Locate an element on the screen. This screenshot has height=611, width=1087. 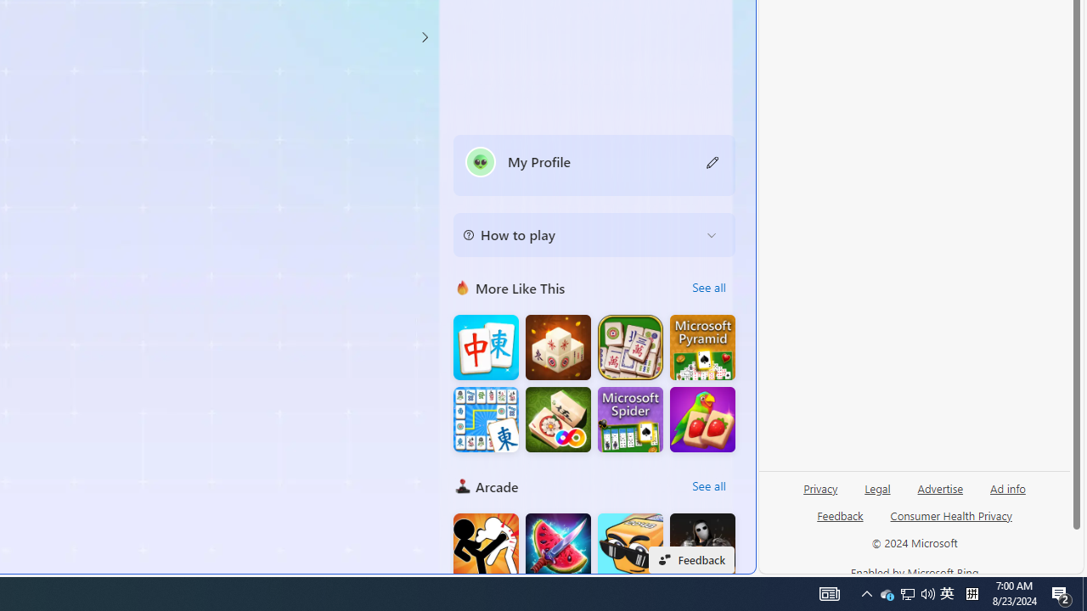
Mahjong FRVR is located at coordinates (558, 419).